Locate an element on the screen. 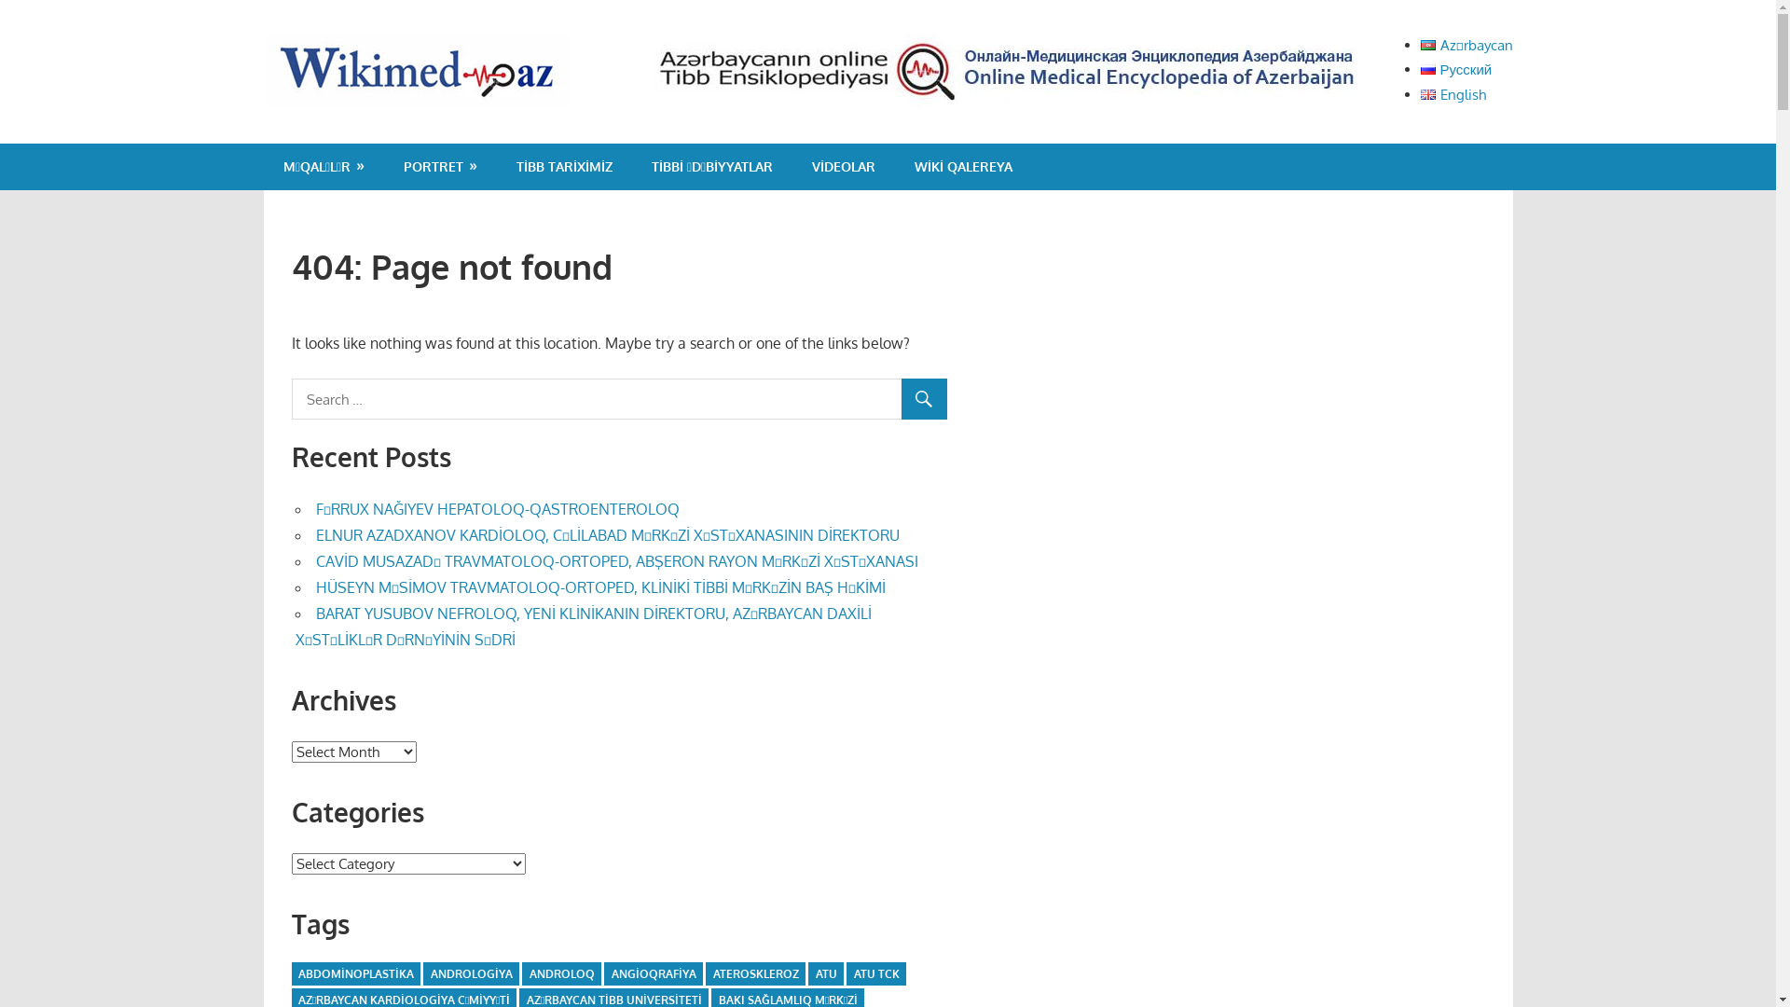 The image size is (1790, 1007). ANDROLOGIYA is located at coordinates (471, 973).